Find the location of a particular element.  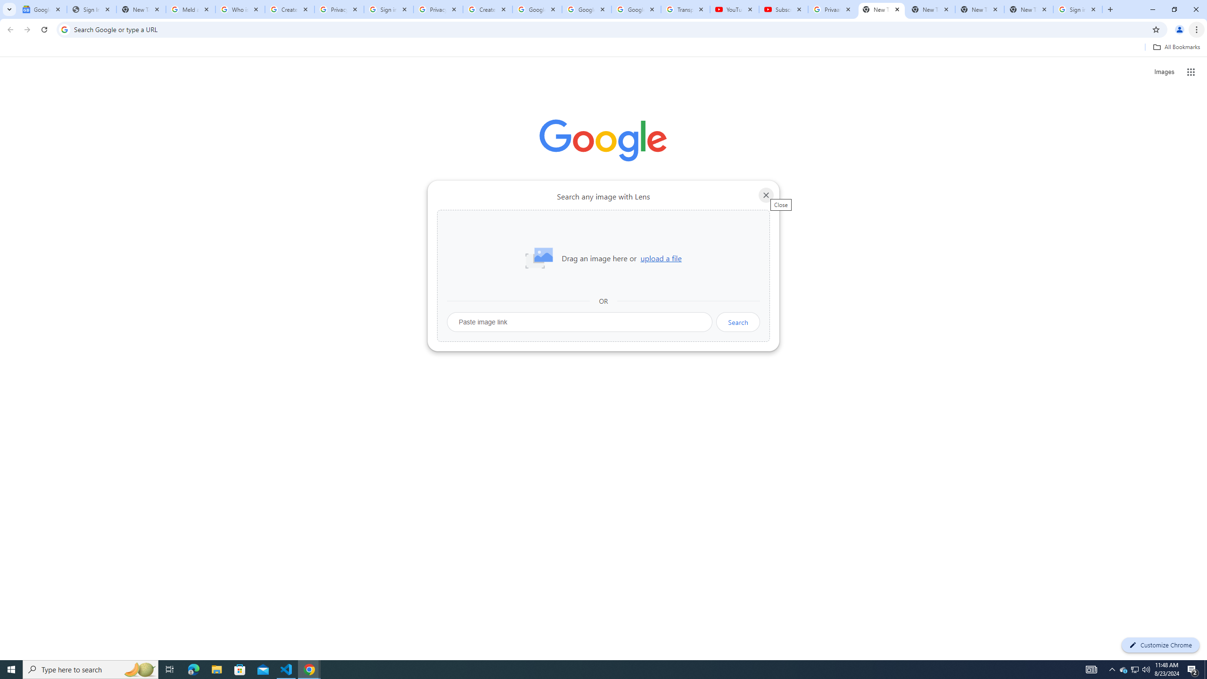

More actions for Chrome Web Store shortcut is located at coordinates (569, 220).